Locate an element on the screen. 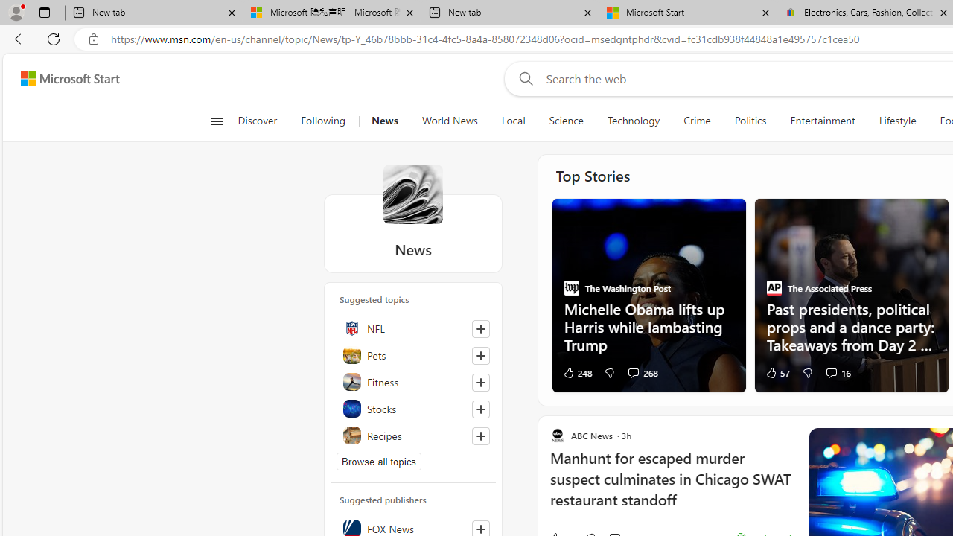 The image size is (953, 536). View comments 16 Comment is located at coordinates (837, 372).